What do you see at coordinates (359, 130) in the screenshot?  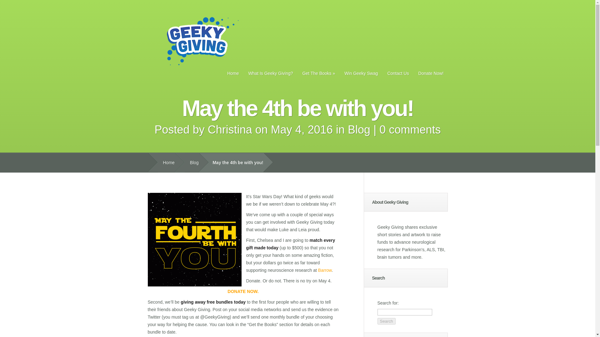 I see `Blog` at bounding box center [359, 130].